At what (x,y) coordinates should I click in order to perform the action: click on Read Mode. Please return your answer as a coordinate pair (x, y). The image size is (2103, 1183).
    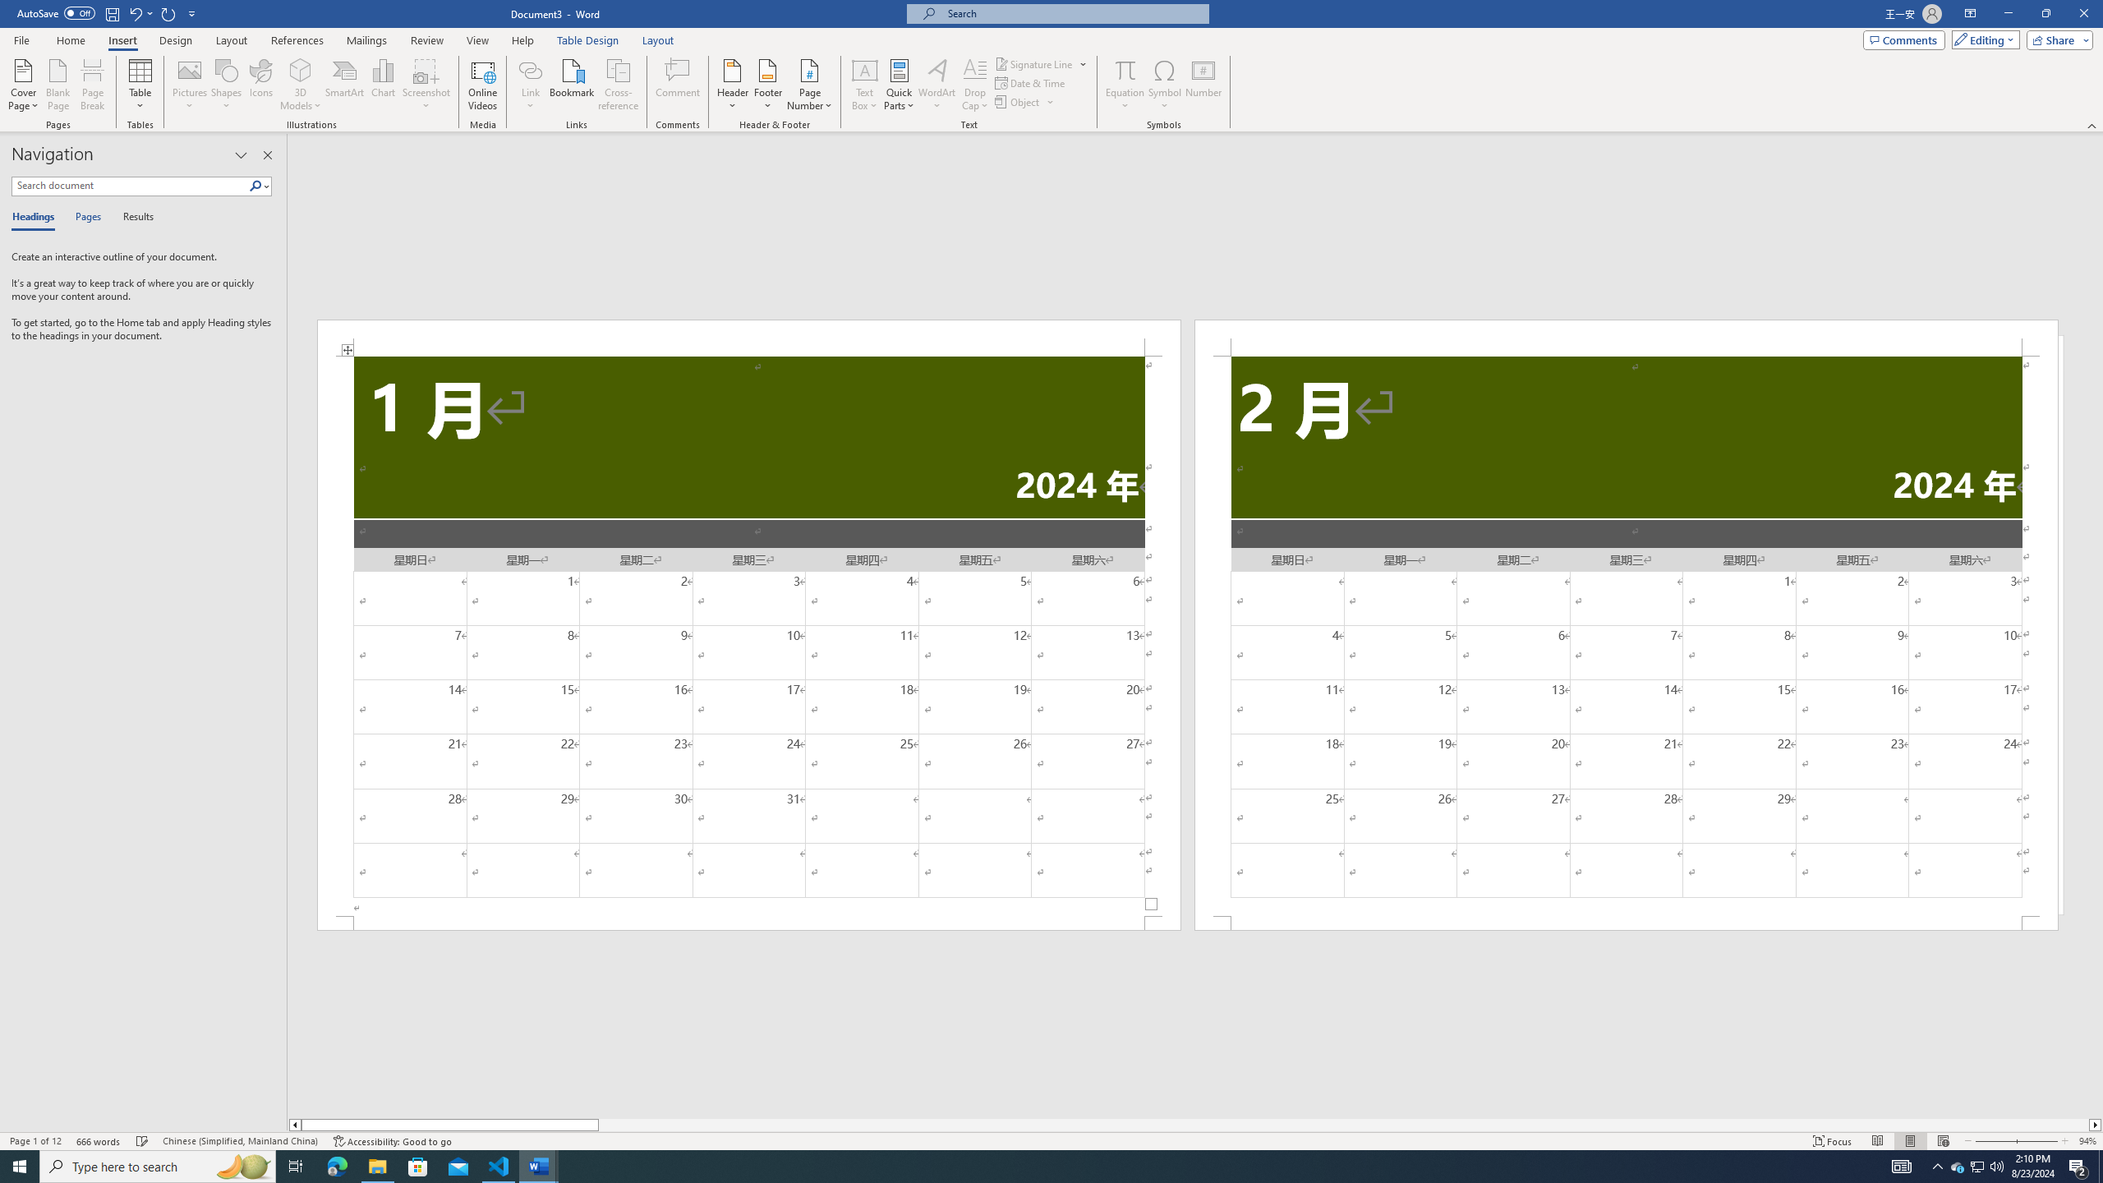
    Looking at the image, I should click on (1878, 1141).